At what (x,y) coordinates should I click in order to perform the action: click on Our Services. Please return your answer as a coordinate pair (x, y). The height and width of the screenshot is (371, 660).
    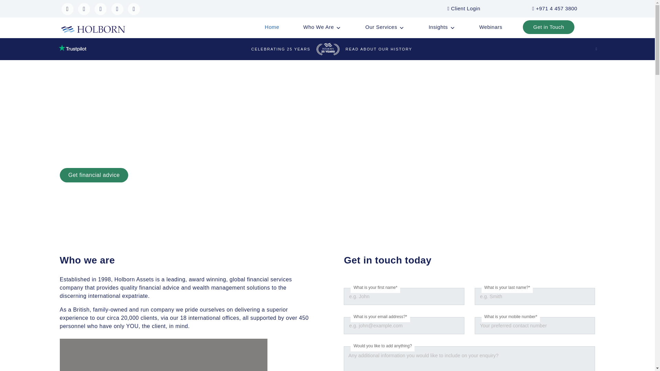
    Looking at the image, I should click on (385, 27).